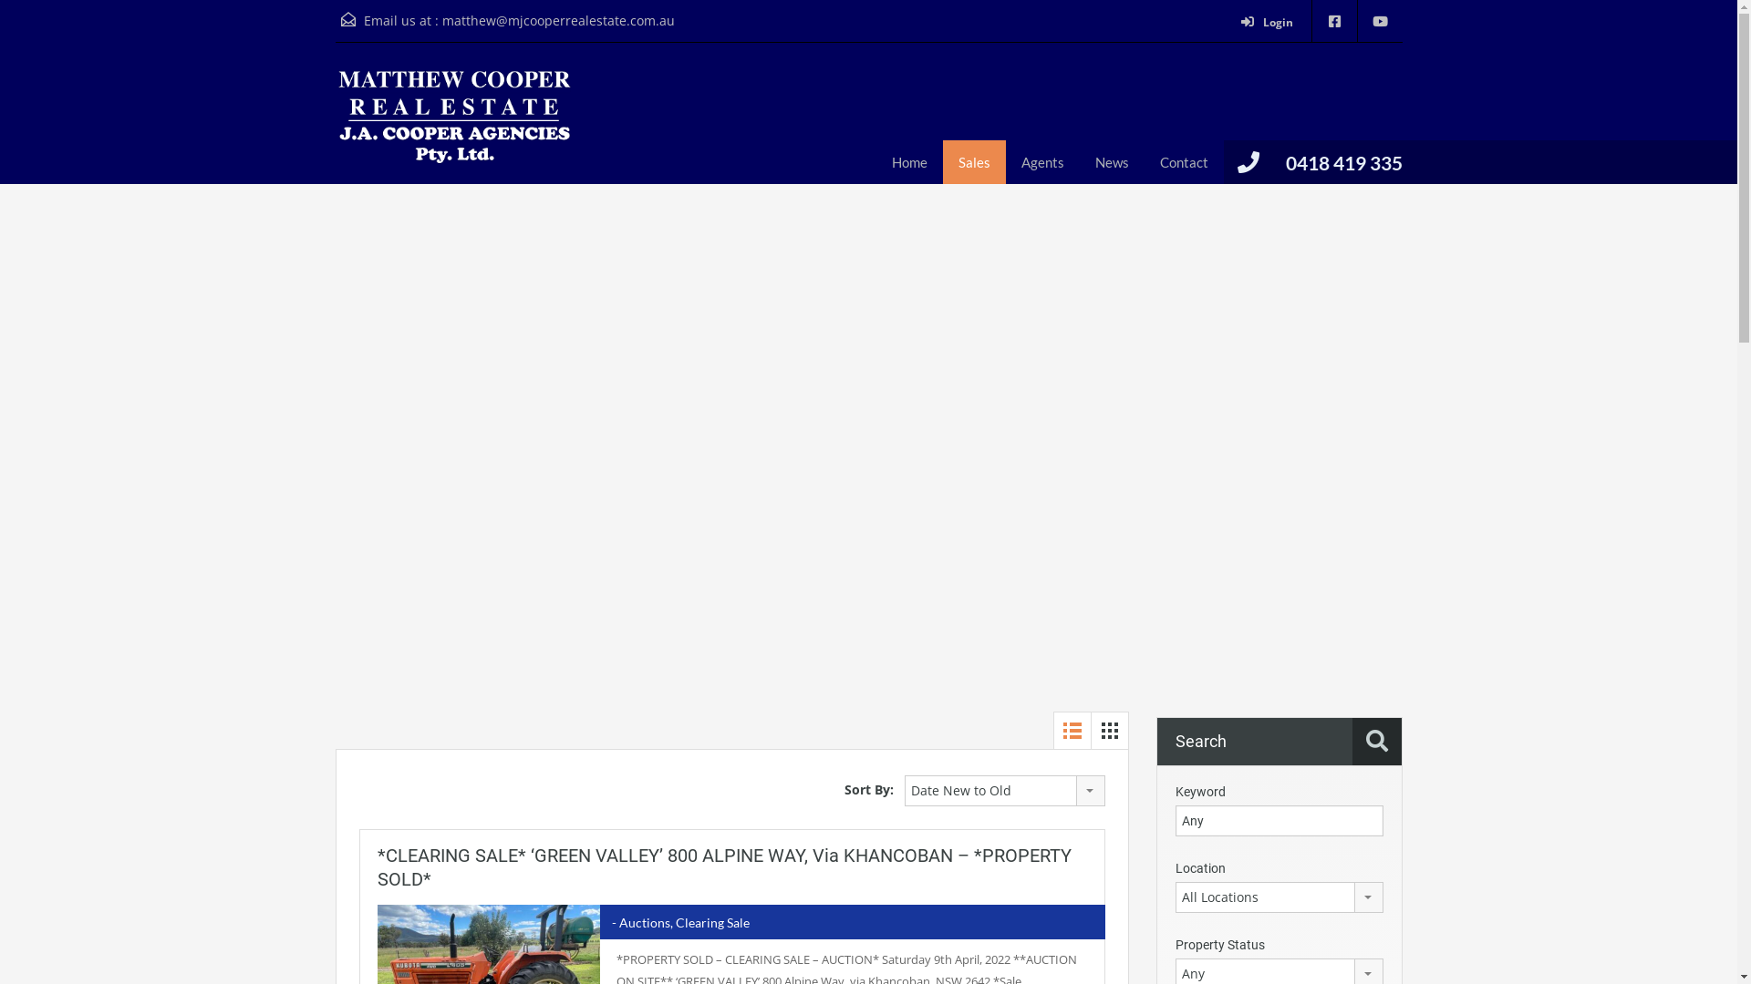 This screenshot has height=984, width=1751. What do you see at coordinates (454, 128) in the screenshot?
I see `Matthew Cooper Real Estate Corryong` at bounding box center [454, 128].